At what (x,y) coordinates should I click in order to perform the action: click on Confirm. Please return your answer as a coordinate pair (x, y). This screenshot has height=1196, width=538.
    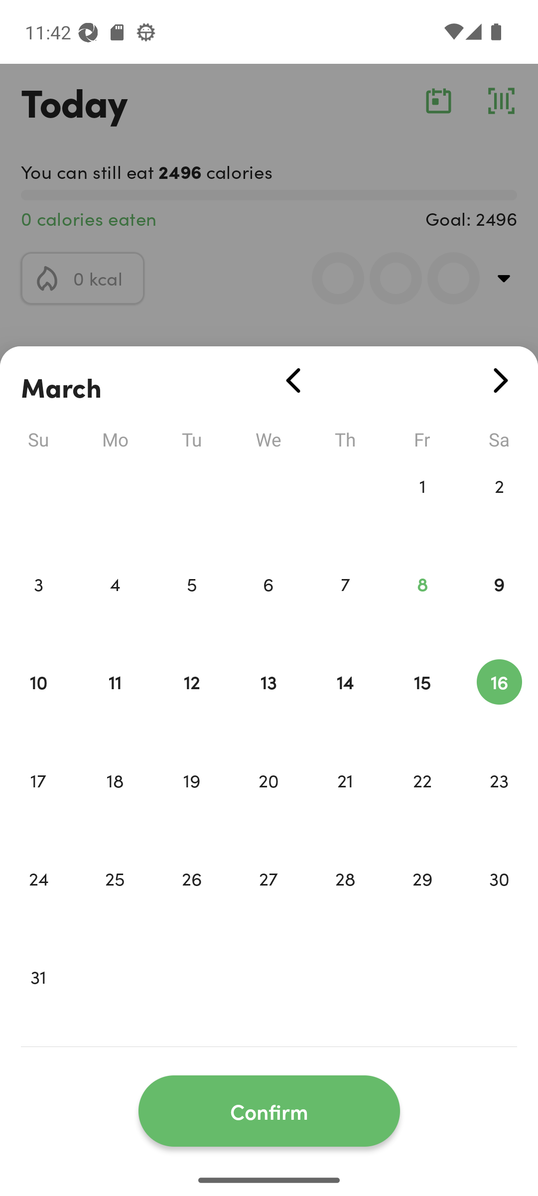
    Looking at the image, I should click on (269, 1111).